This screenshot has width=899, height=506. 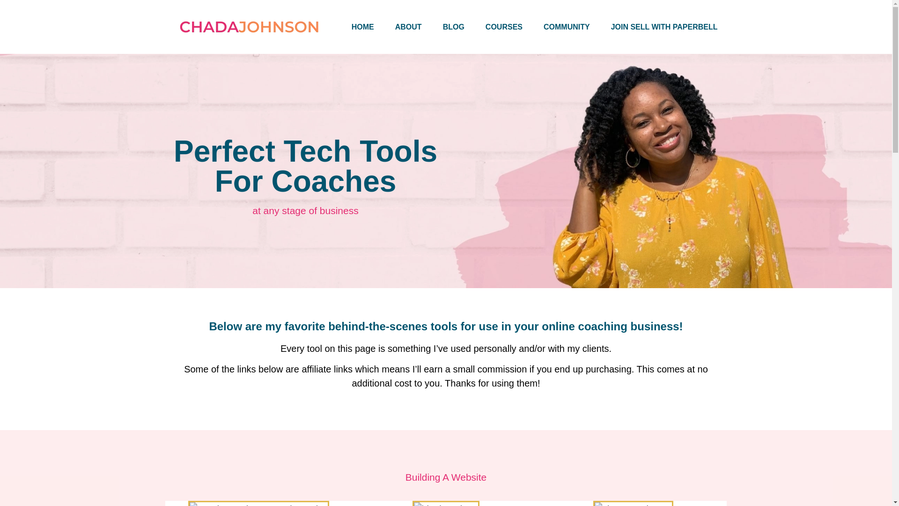 What do you see at coordinates (446, 503) in the screenshot?
I see `bluehost-logo` at bounding box center [446, 503].